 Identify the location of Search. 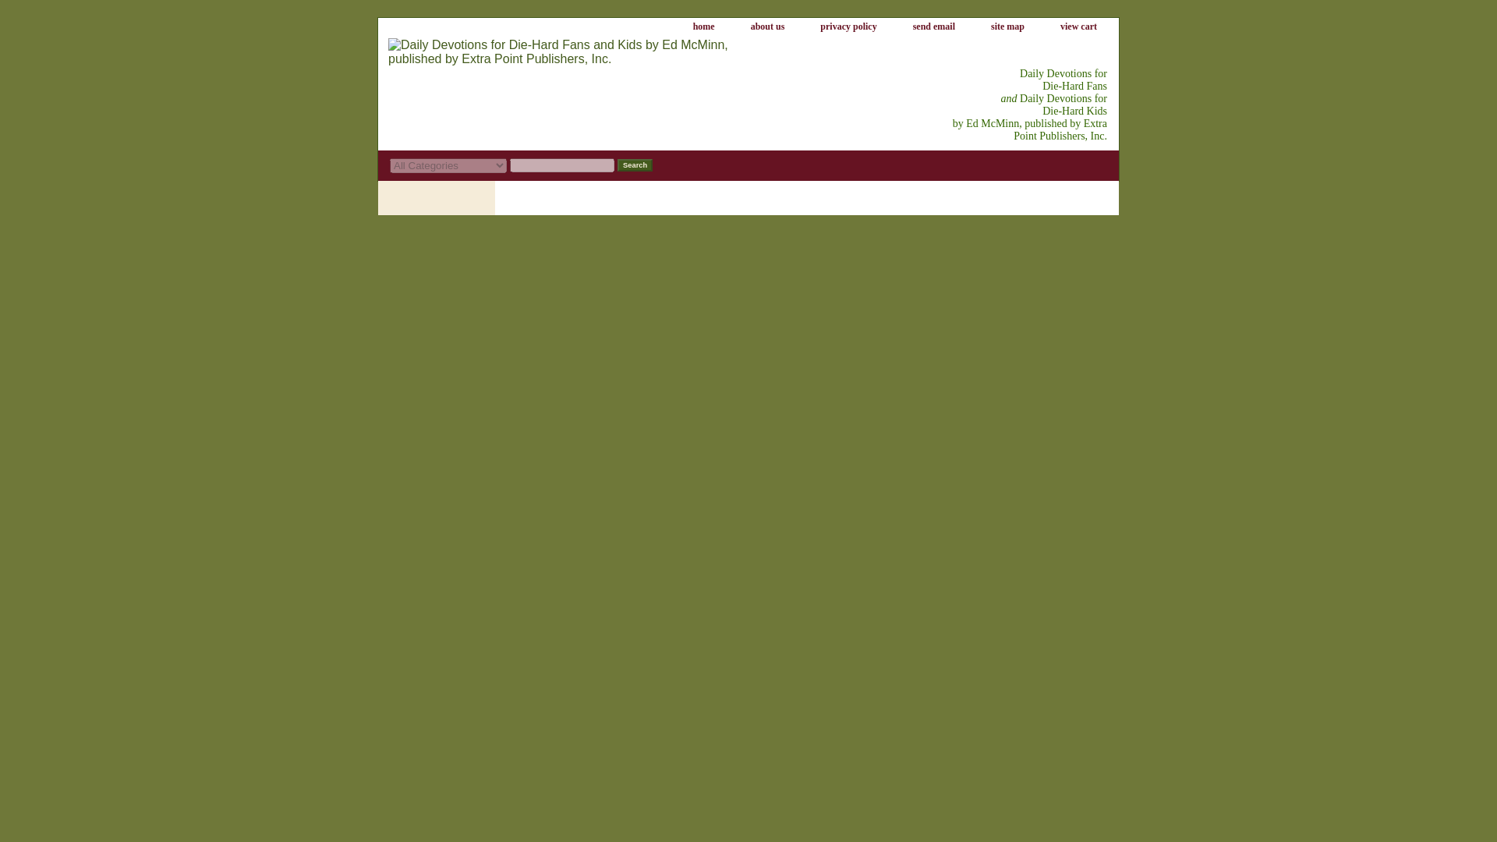
(635, 165).